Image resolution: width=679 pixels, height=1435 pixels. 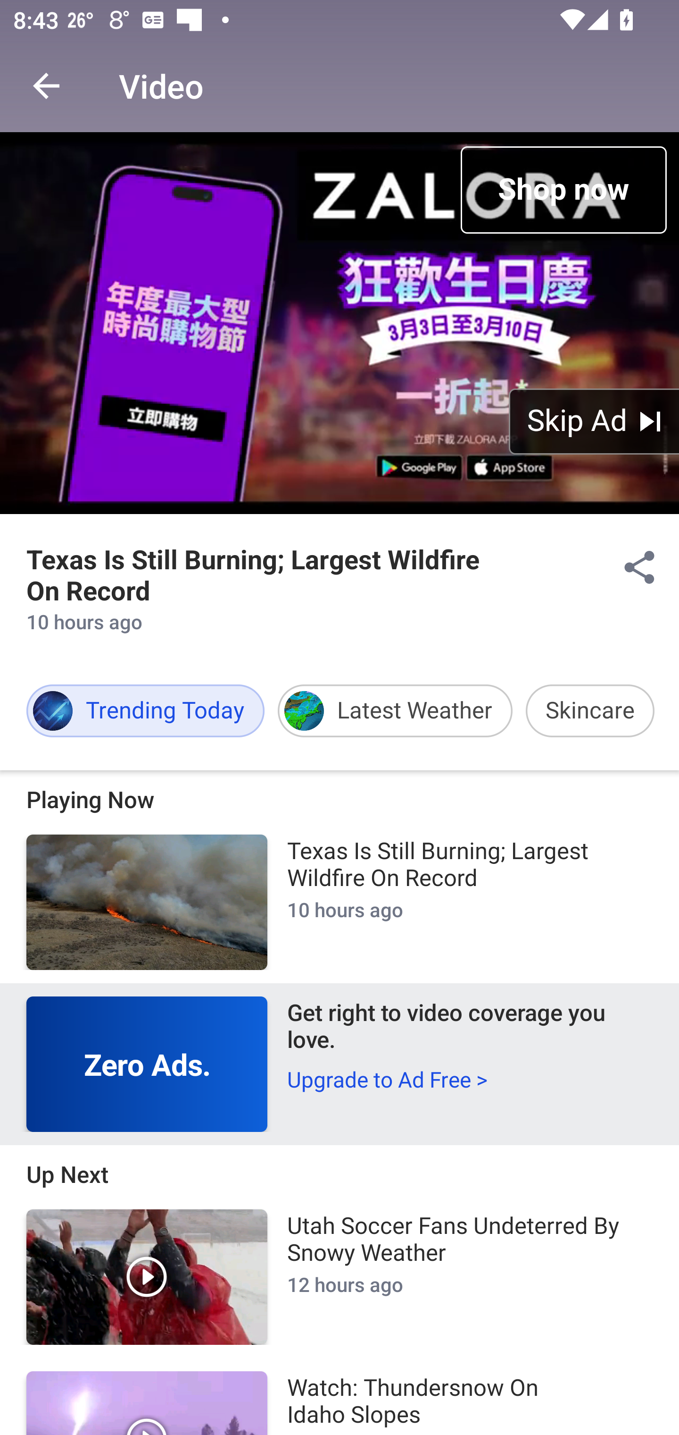 What do you see at coordinates (145, 711) in the screenshot?
I see `Trending Today` at bounding box center [145, 711].